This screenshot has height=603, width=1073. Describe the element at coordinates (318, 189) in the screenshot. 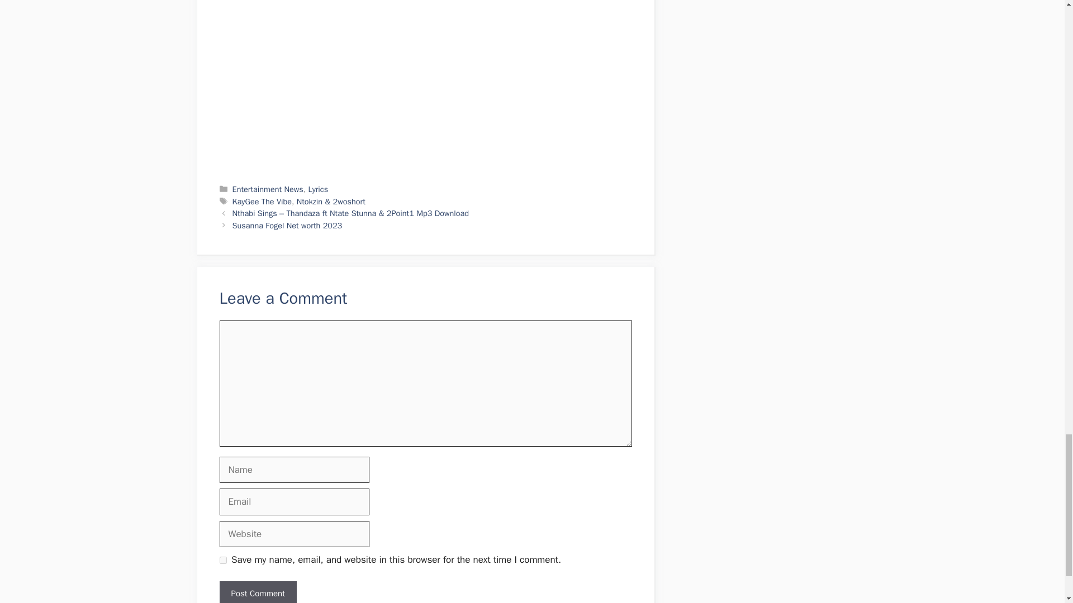

I see `Lyrics` at that location.